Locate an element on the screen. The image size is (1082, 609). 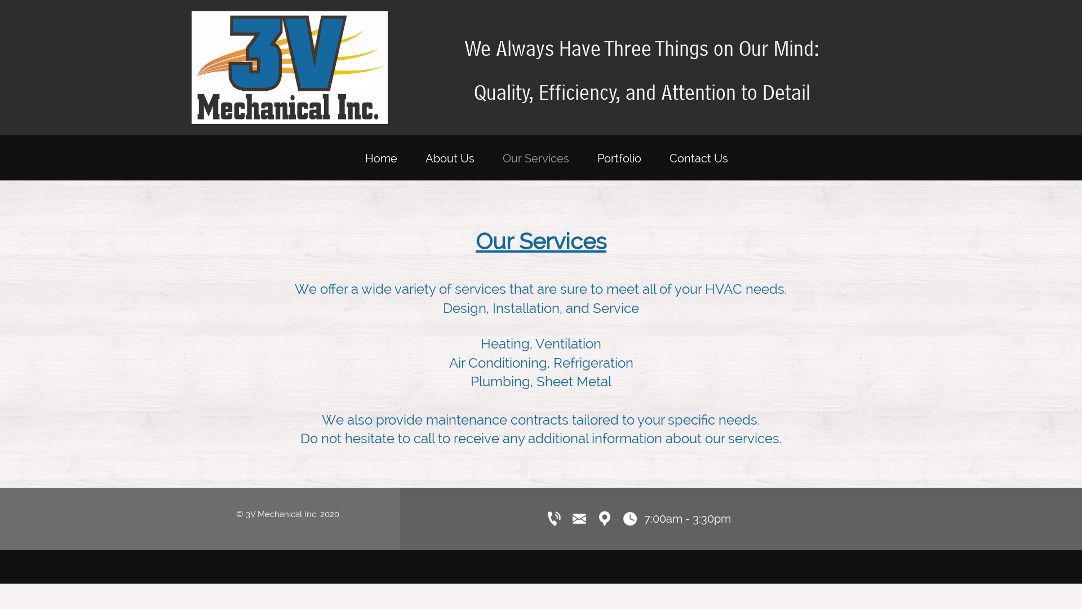
About Us is located at coordinates (450, 161).